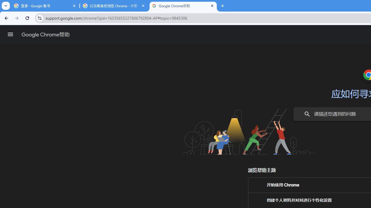 Image resolution: width=371 pixels, height=208 pixels. I want to click on Reload, so click(27, 18).